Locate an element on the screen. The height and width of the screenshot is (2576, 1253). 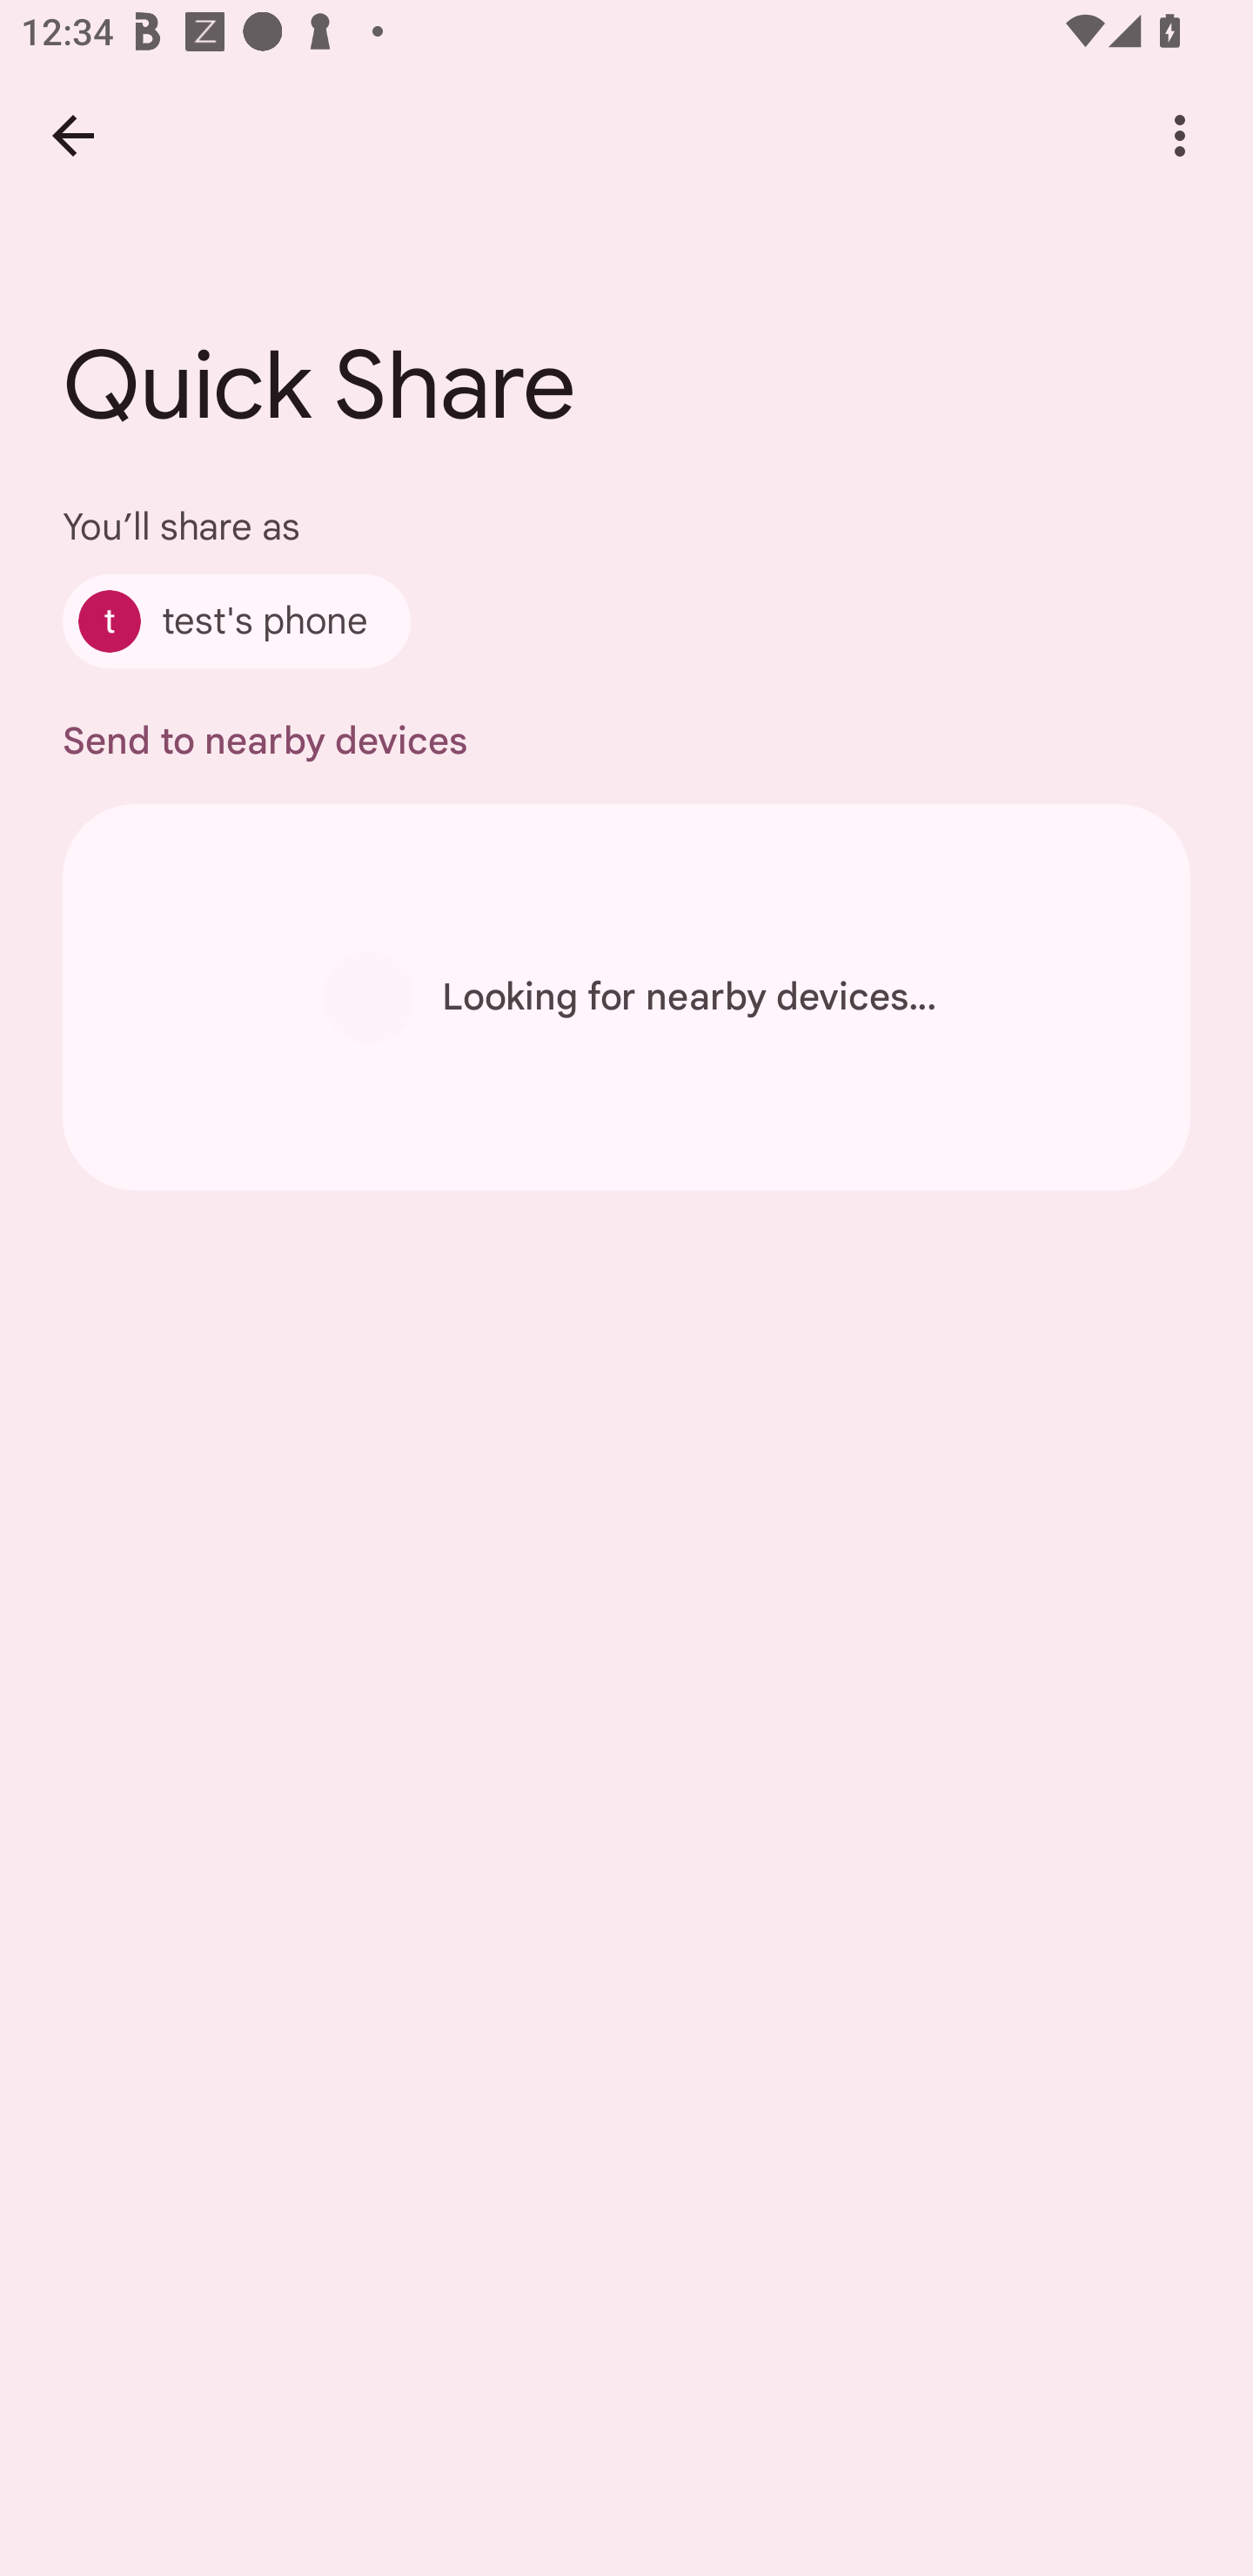
Back is located at coordinates (72, 134).